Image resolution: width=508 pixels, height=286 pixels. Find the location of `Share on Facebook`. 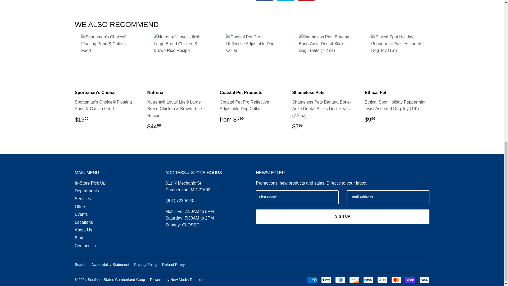

Share on Facebook is located at coordinates (265, 1).